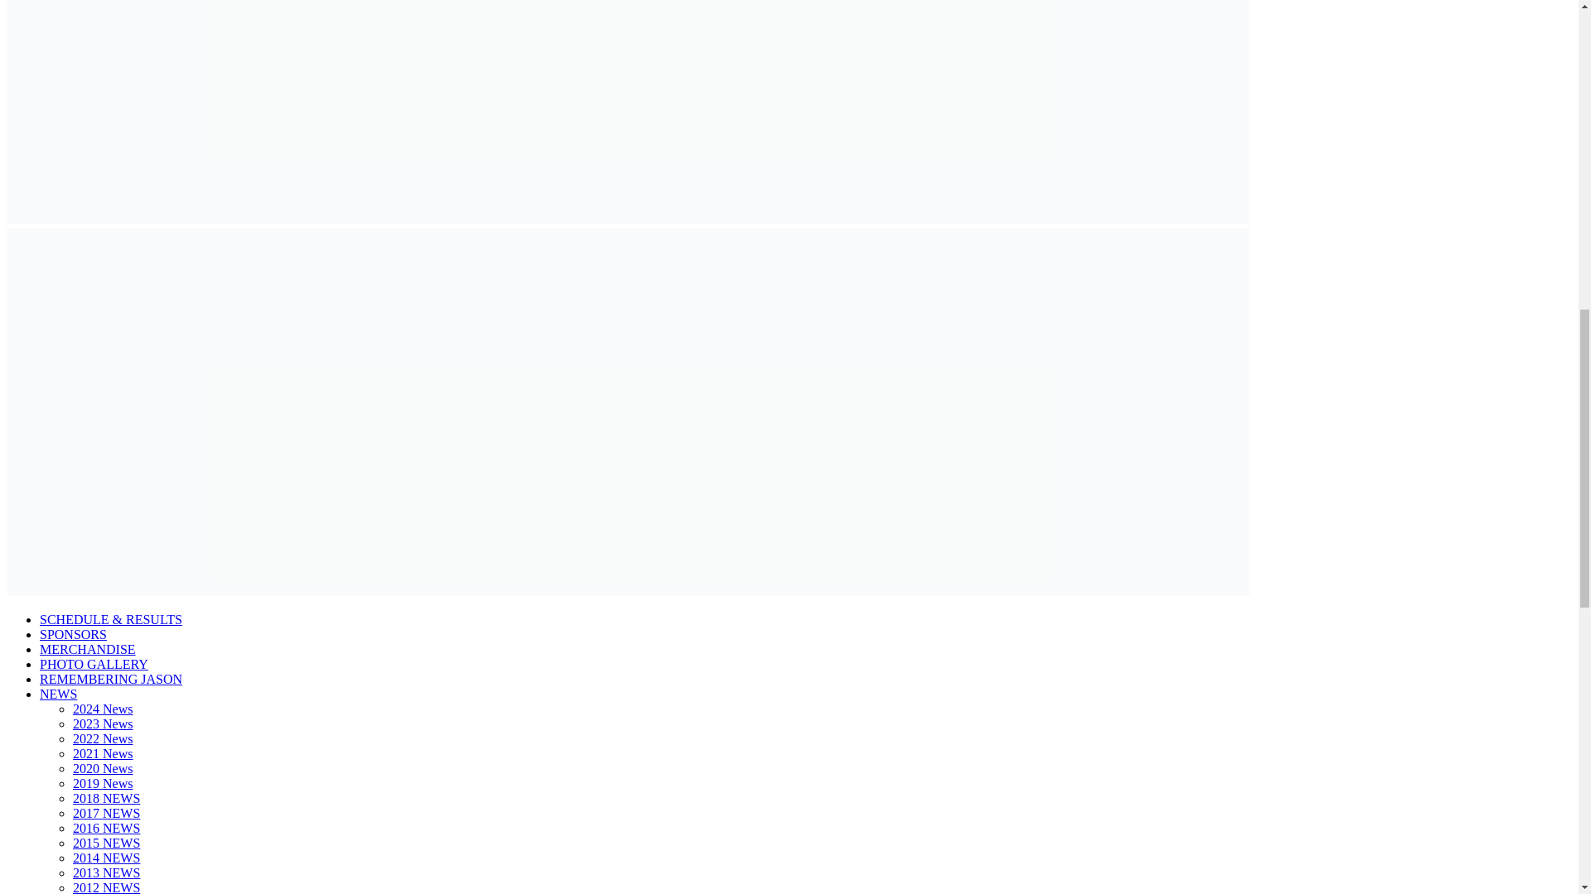 The height and width of the screenshot is (894, 1591). What do you see at coordinates (103, 768) in the screenshot?
I see `2020 News` at bounding box center [103, 768].